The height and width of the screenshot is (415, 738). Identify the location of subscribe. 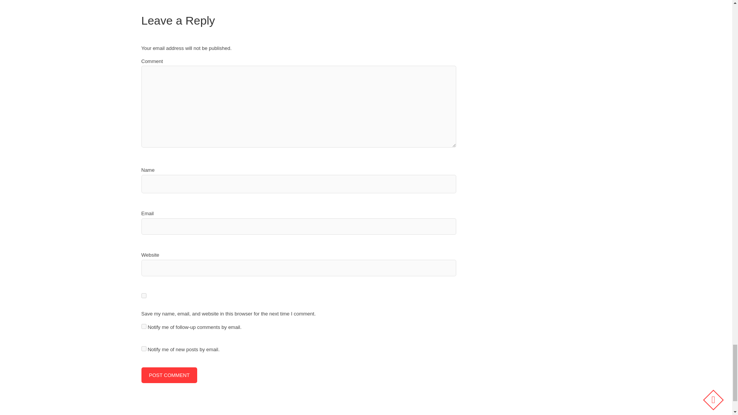
(144, 327).